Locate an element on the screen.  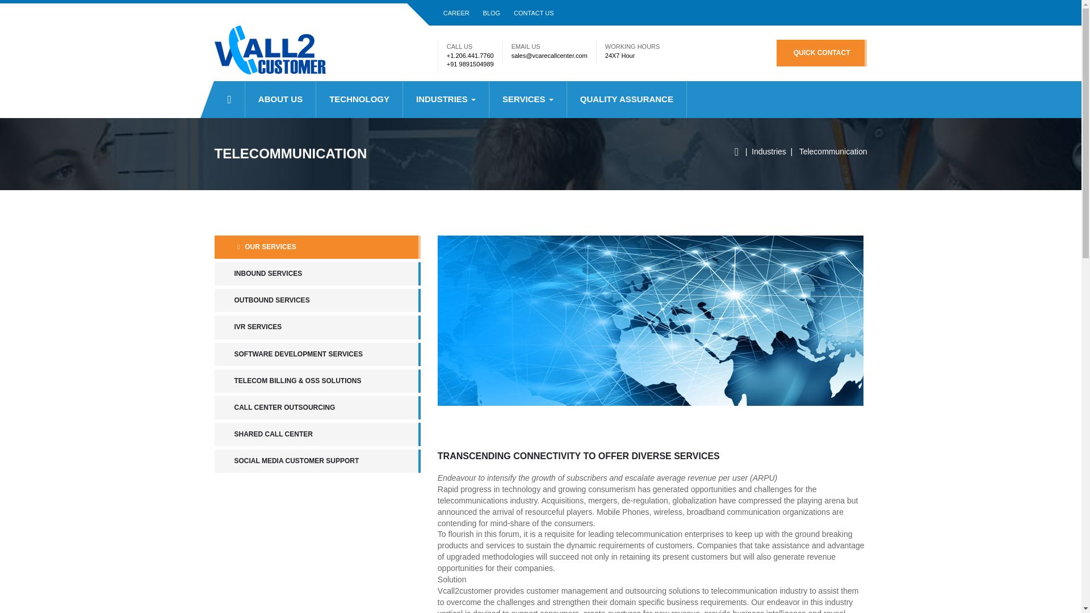
OUR SERVICES is located at coordinates (318, 246).